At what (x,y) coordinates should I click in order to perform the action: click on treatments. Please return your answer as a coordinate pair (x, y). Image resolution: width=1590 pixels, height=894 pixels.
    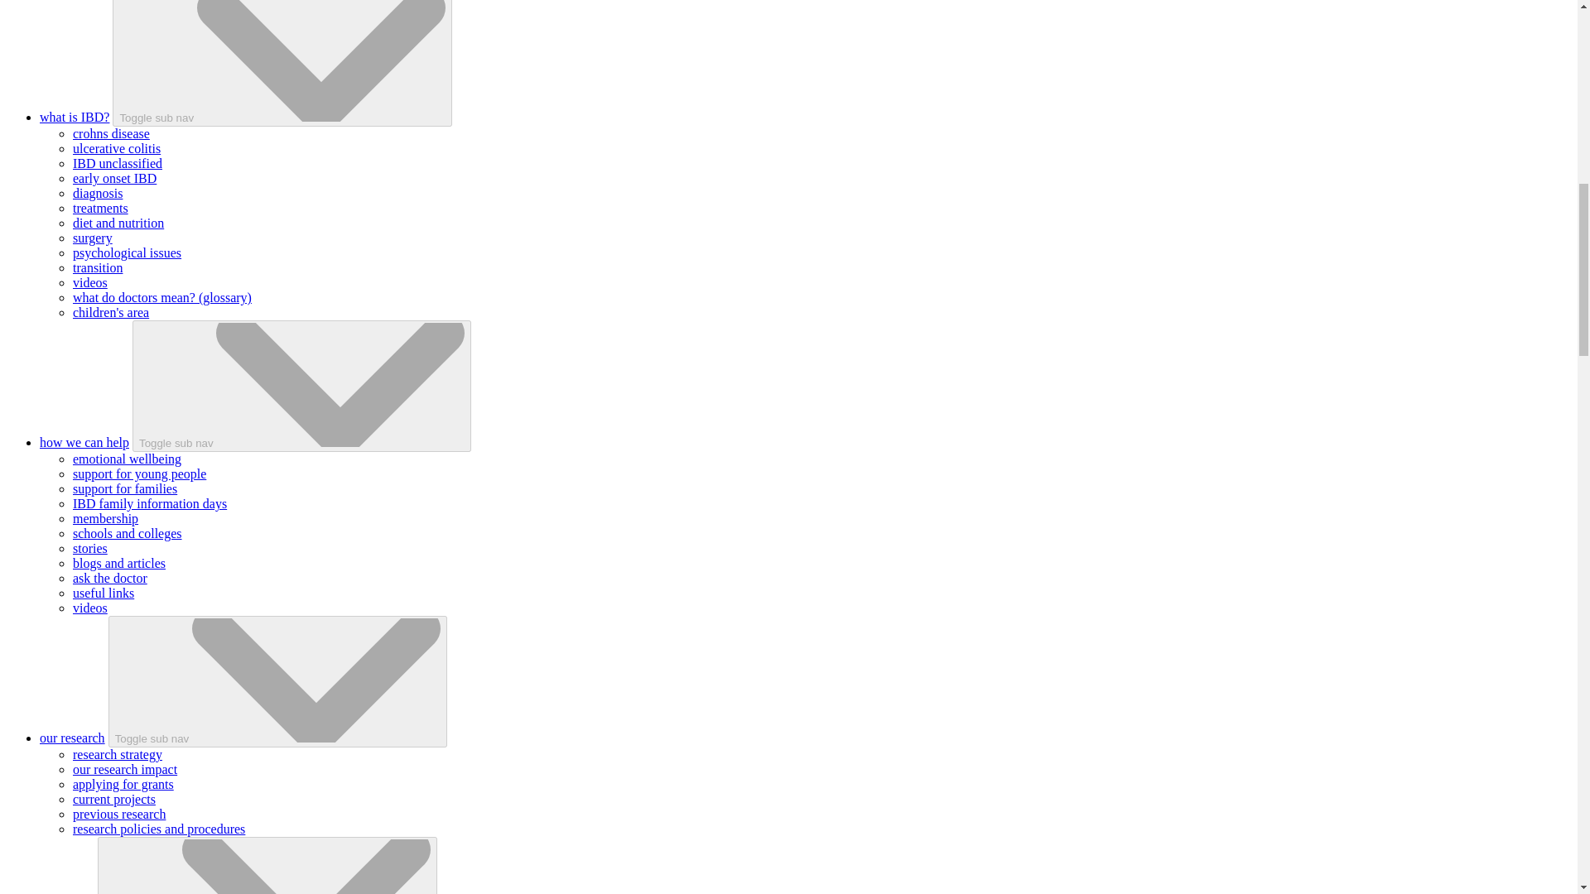
    Looking at the image, I should click on (101, 209).